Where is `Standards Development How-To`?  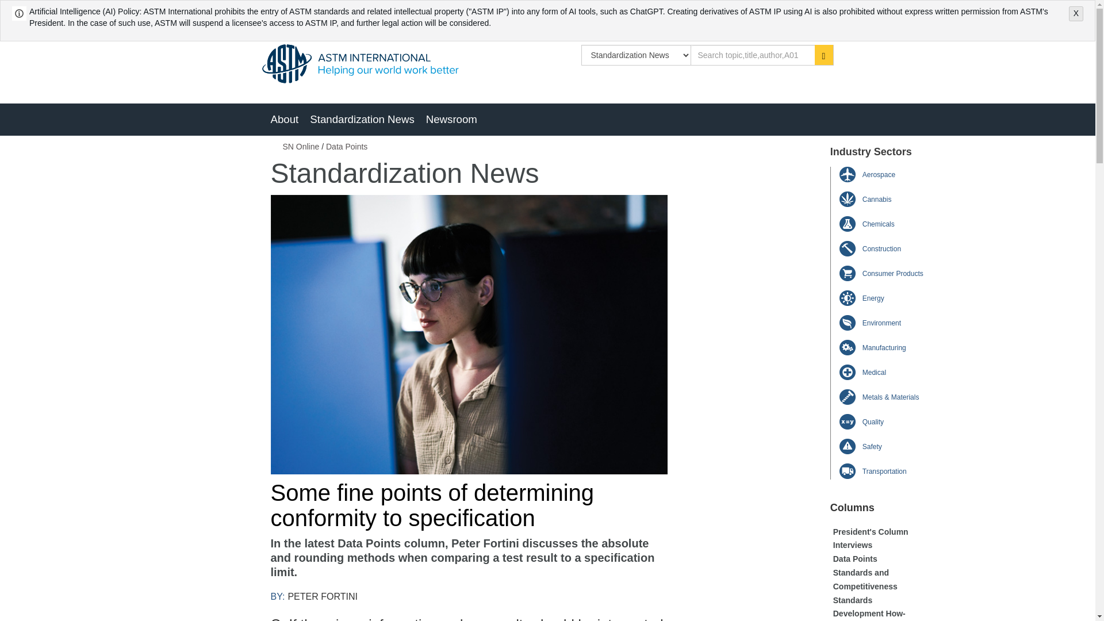
Standards Development How-To is located at coordinates (869, 608).